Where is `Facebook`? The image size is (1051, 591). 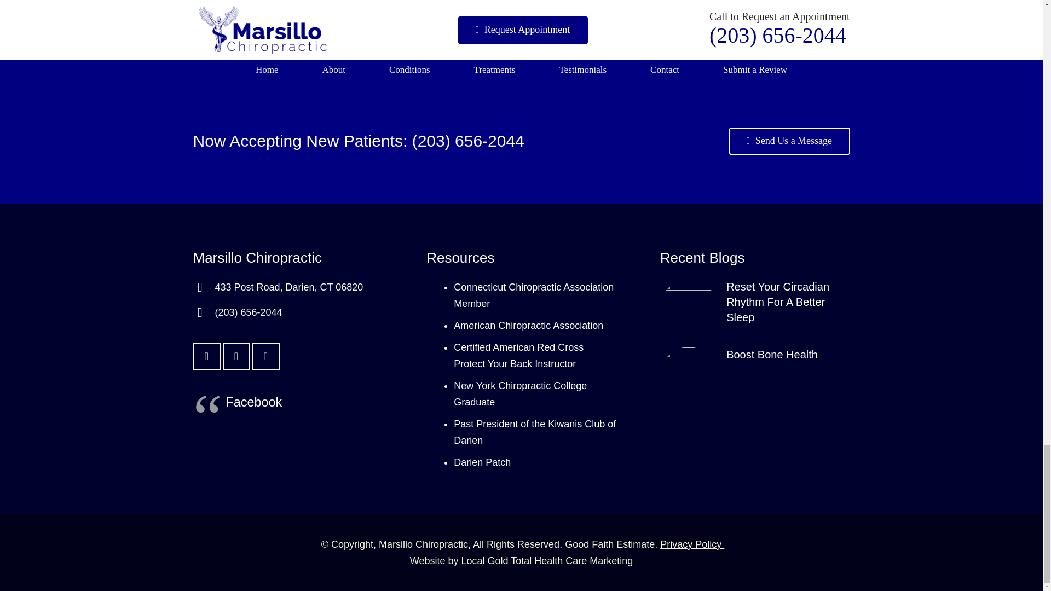 Facebook is located at coordinates (253, 402).